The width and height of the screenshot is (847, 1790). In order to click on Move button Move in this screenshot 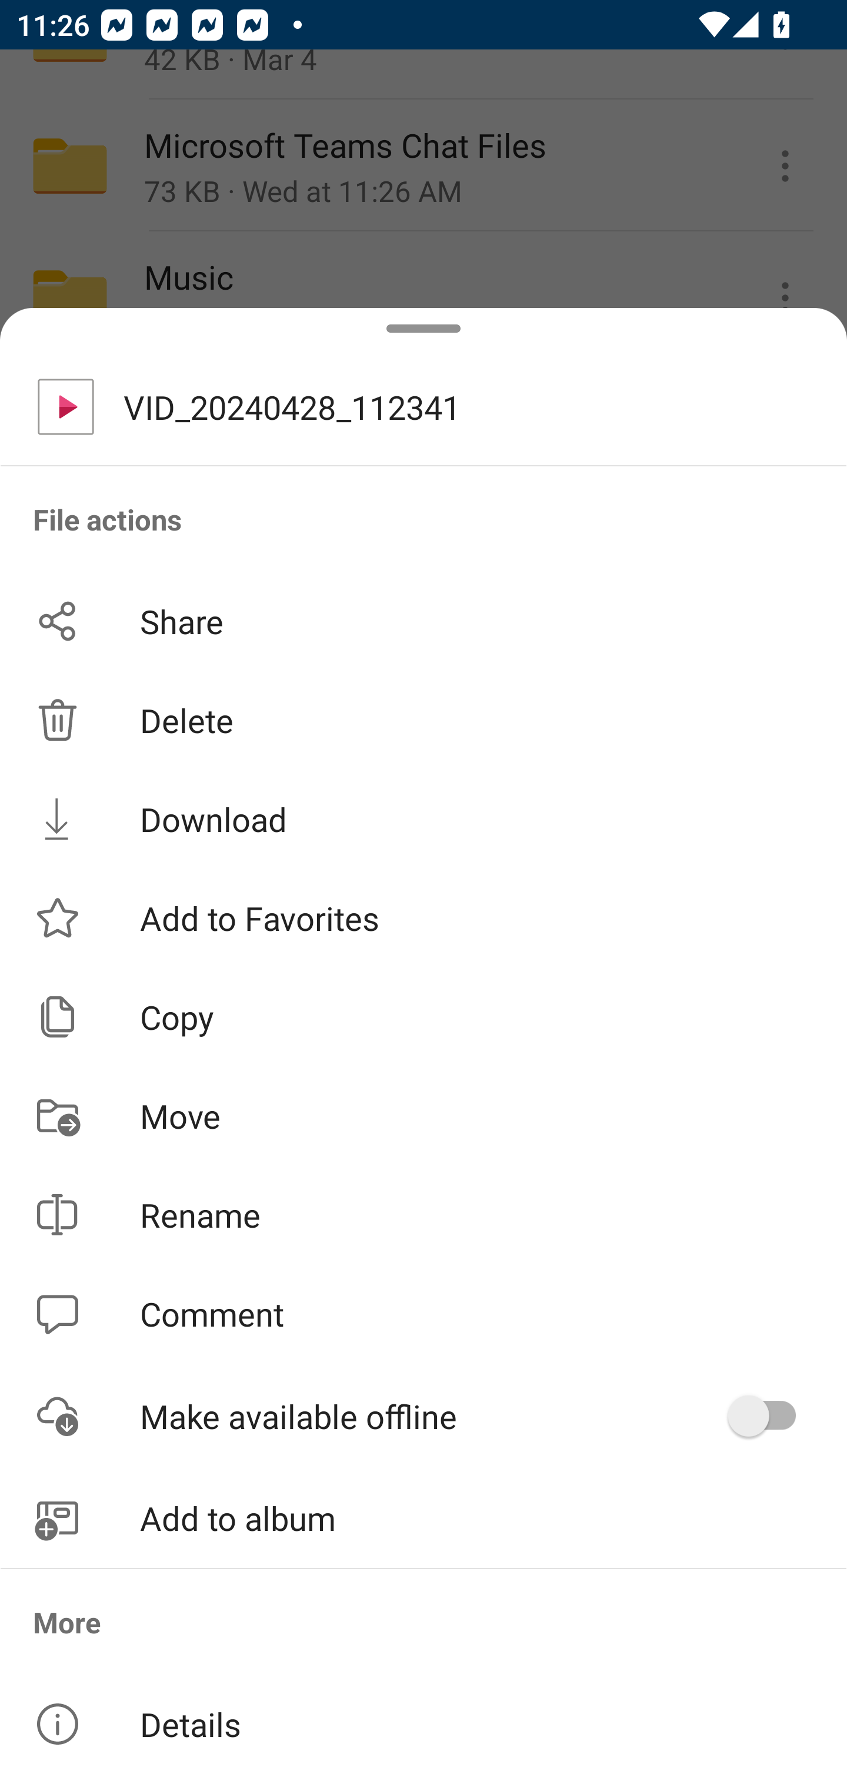, I will do `click(423, 1116)`.